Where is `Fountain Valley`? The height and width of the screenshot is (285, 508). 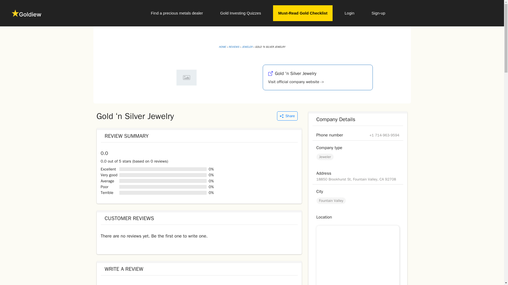 Fountain Valley is located at coordinates (331, 201).